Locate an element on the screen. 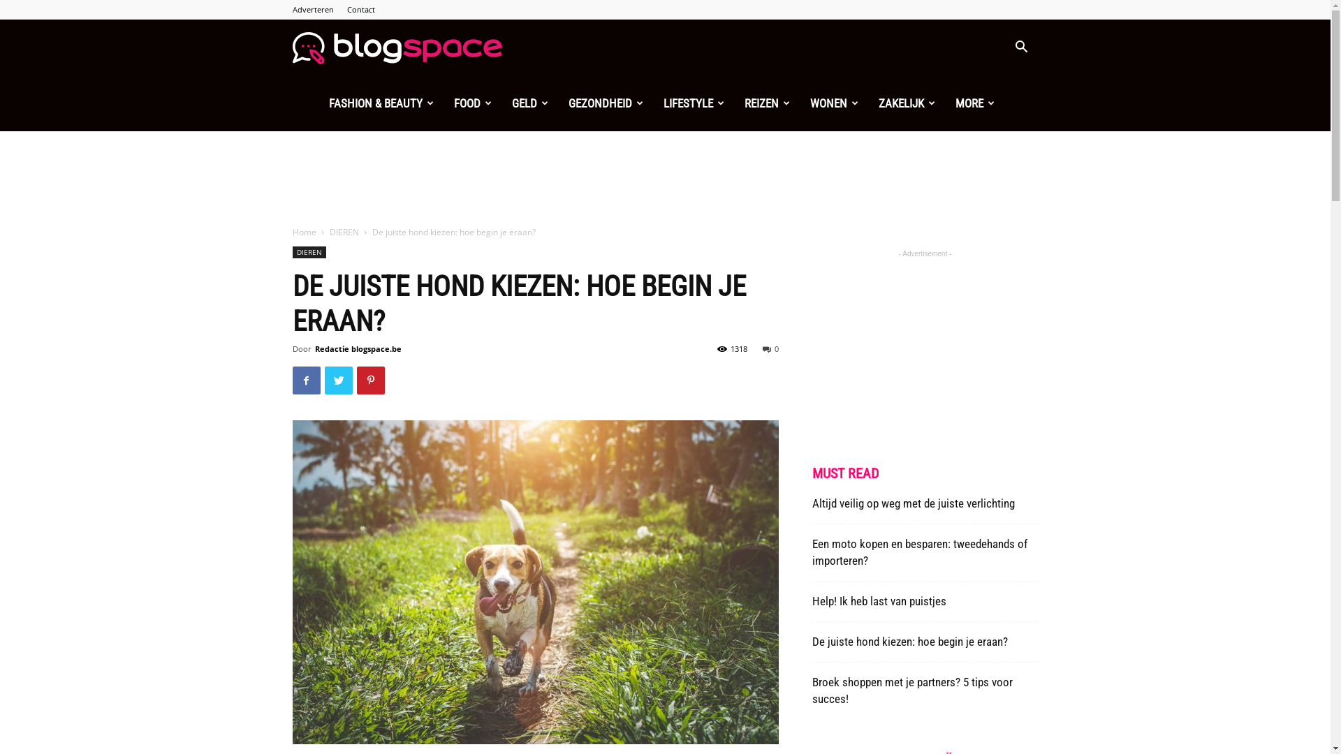  Advertisement is located at coordinates (925, 348).